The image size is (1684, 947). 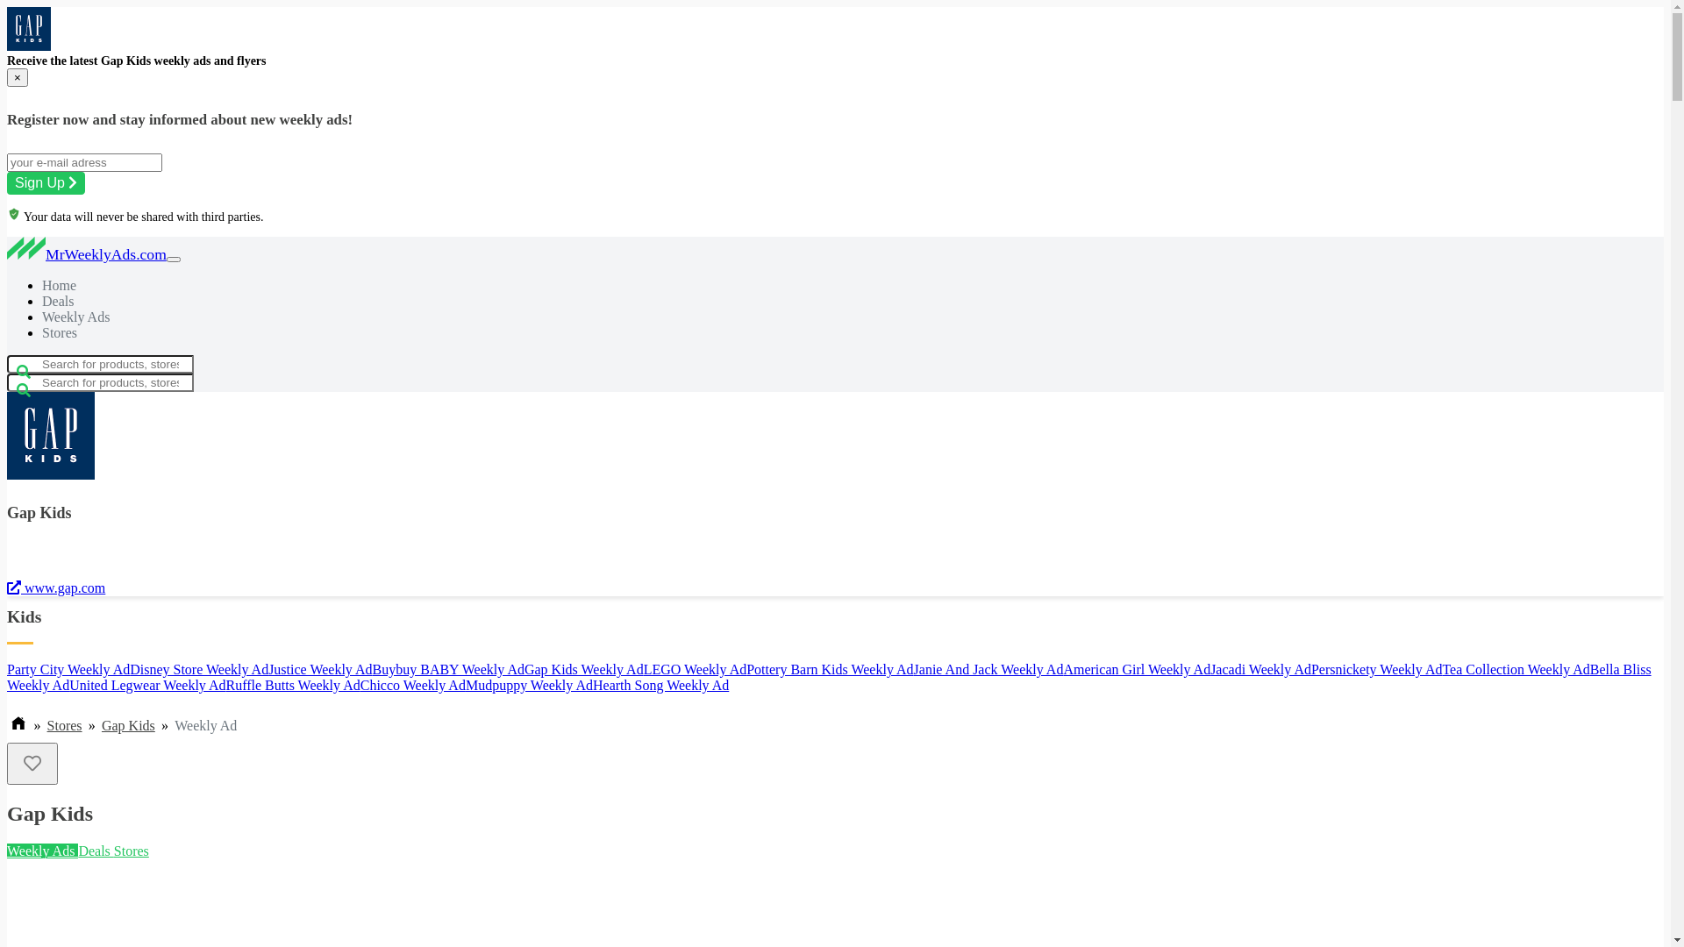 I want to click on Justice Weekly Ad, so click(x=320, y=670).